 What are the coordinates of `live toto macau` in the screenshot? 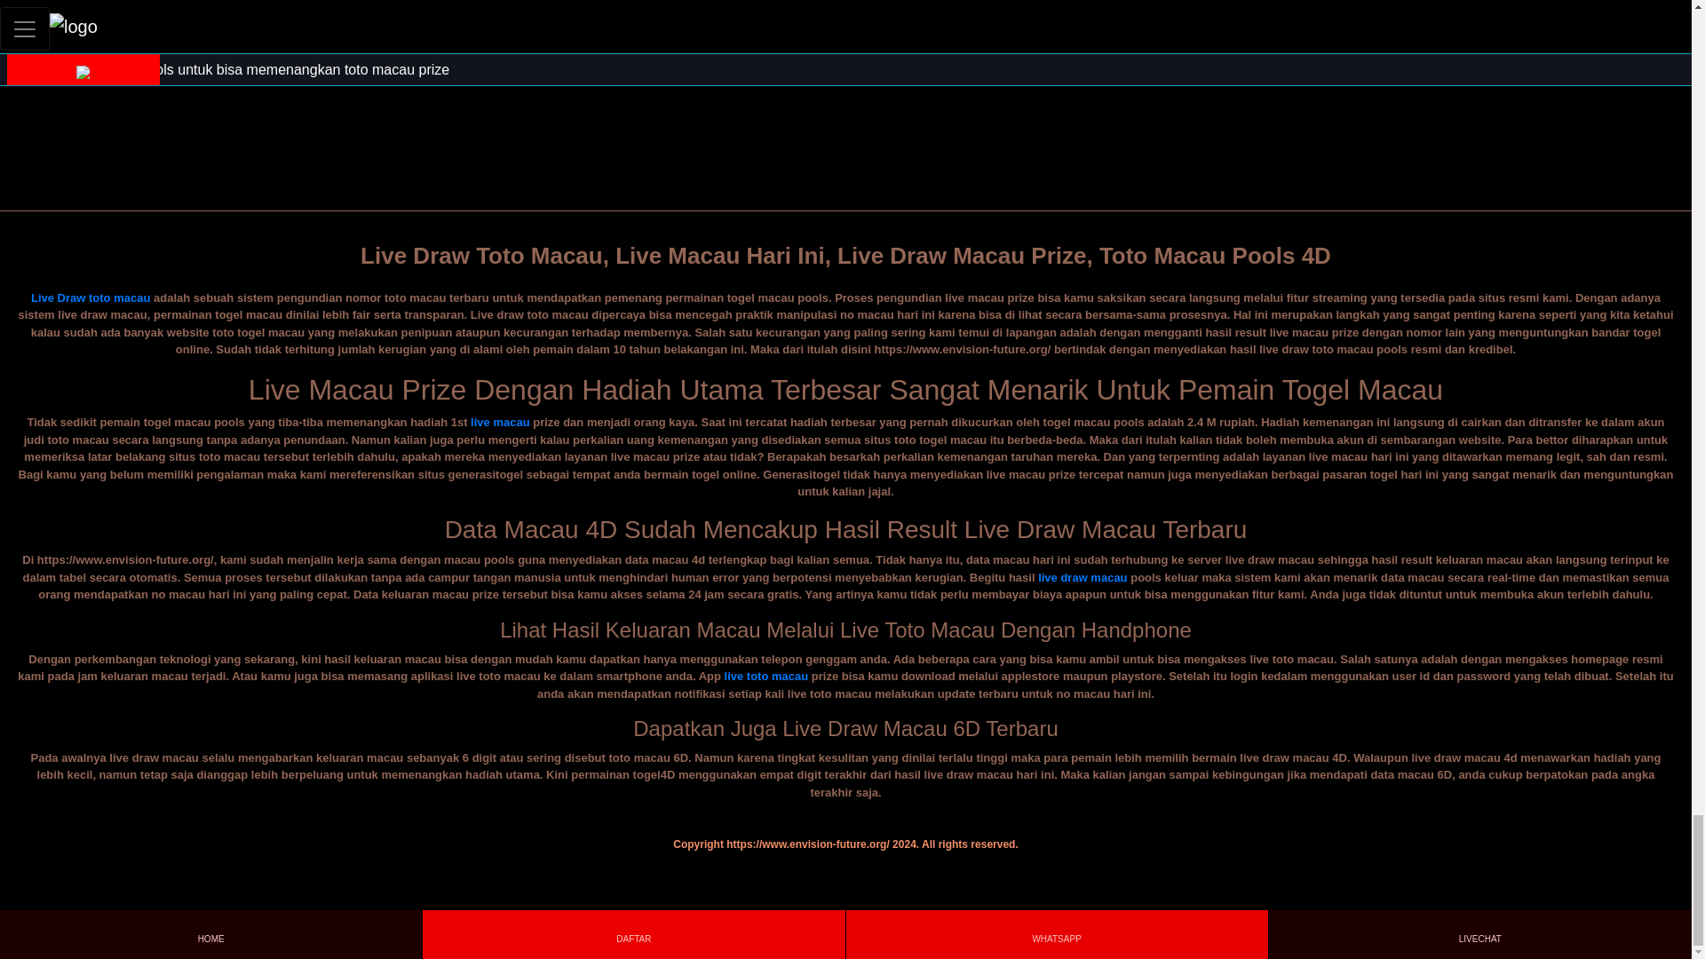 It's located at (766, 675).